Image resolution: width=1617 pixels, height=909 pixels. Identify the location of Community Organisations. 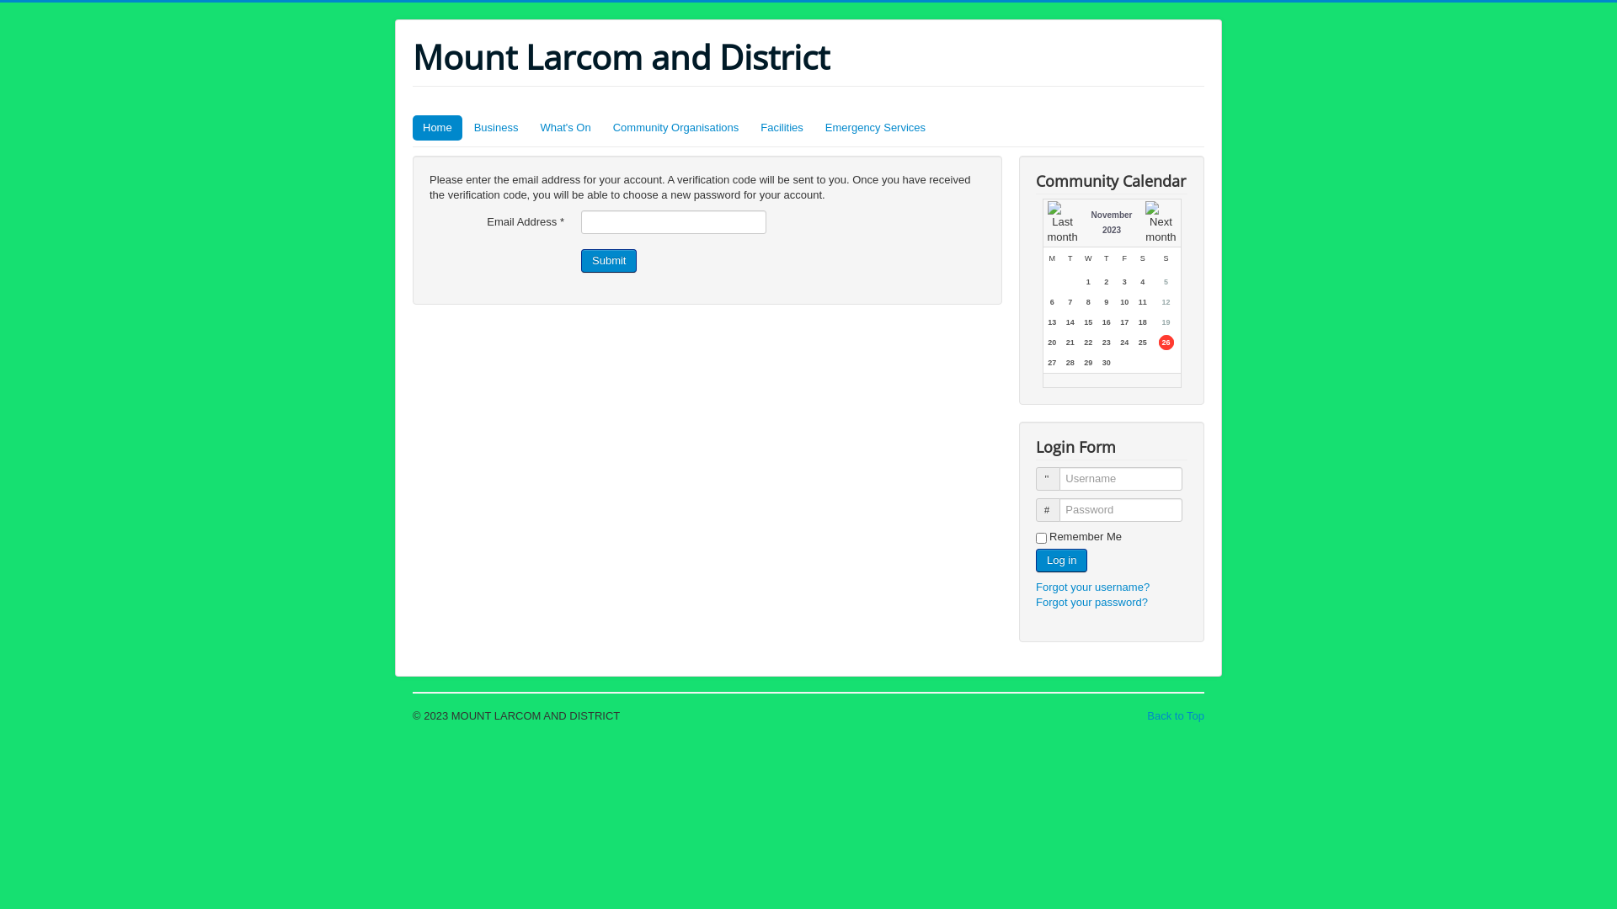
(676, 128).